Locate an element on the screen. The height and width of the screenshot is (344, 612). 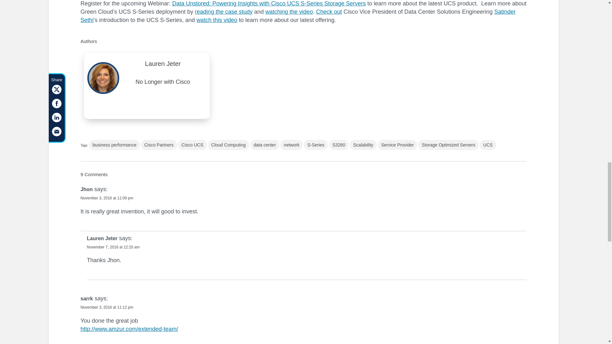
Service Provider is located at coordinates (397, 145).